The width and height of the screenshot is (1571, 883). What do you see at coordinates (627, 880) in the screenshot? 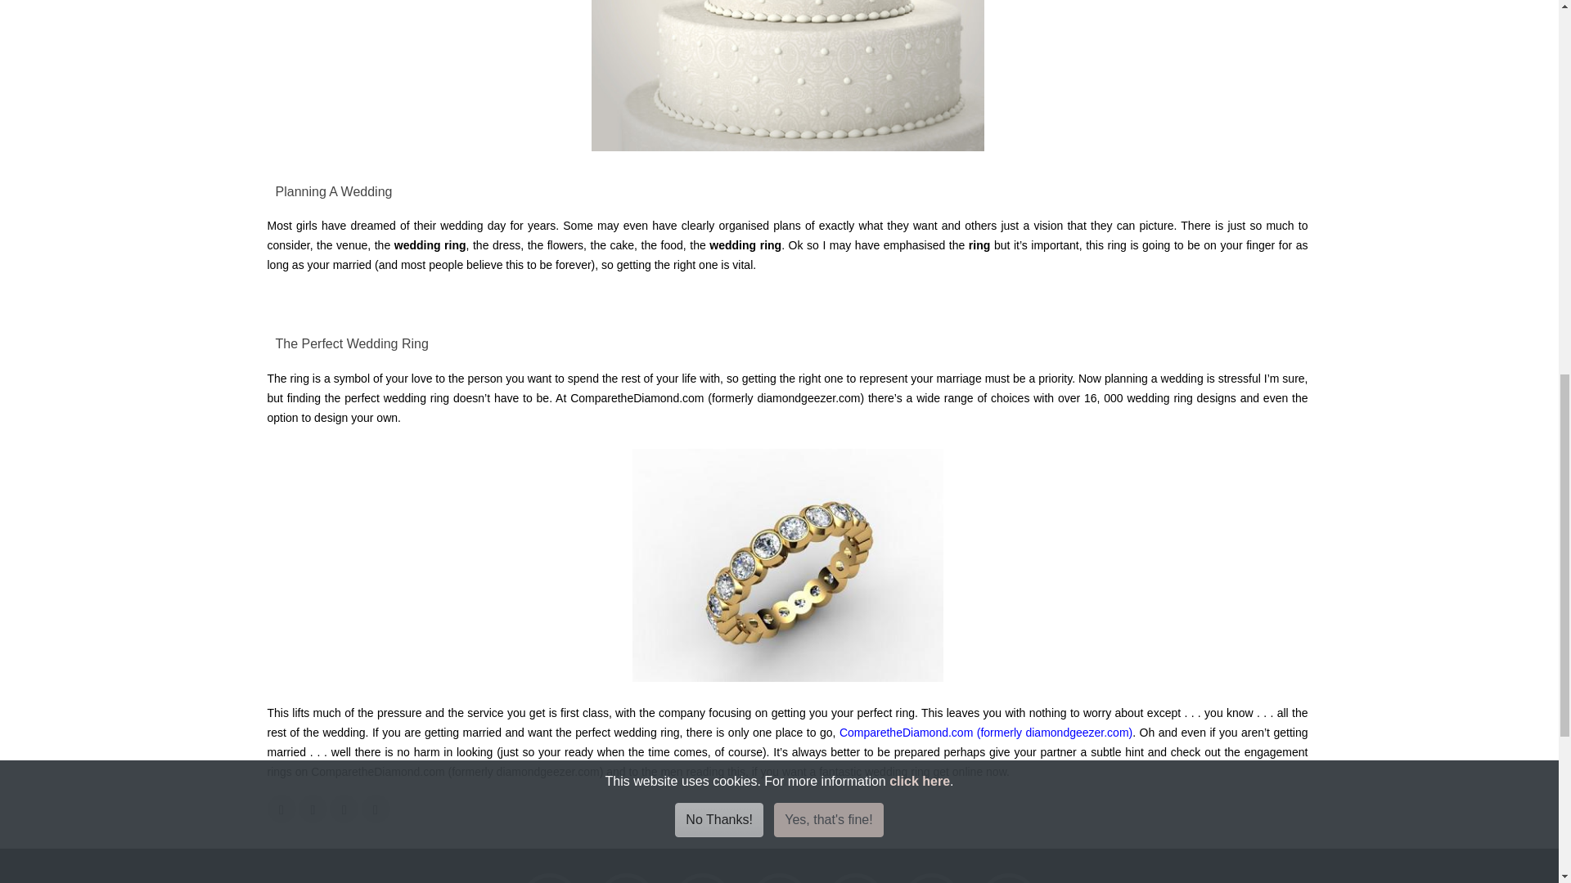
I see `Twitter` at bounding box center [627, 880].